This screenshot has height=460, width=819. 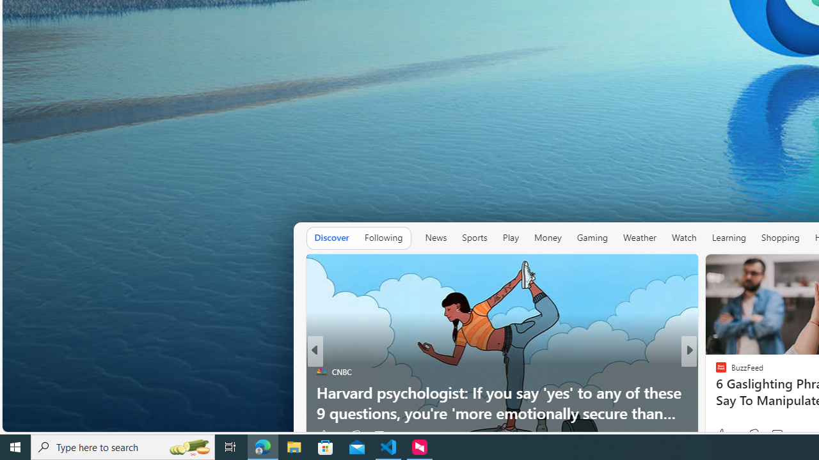 What do you see at coordinates (722, 435) in the screenshot?
I see `91 Like` at bounding box center [722, 435].